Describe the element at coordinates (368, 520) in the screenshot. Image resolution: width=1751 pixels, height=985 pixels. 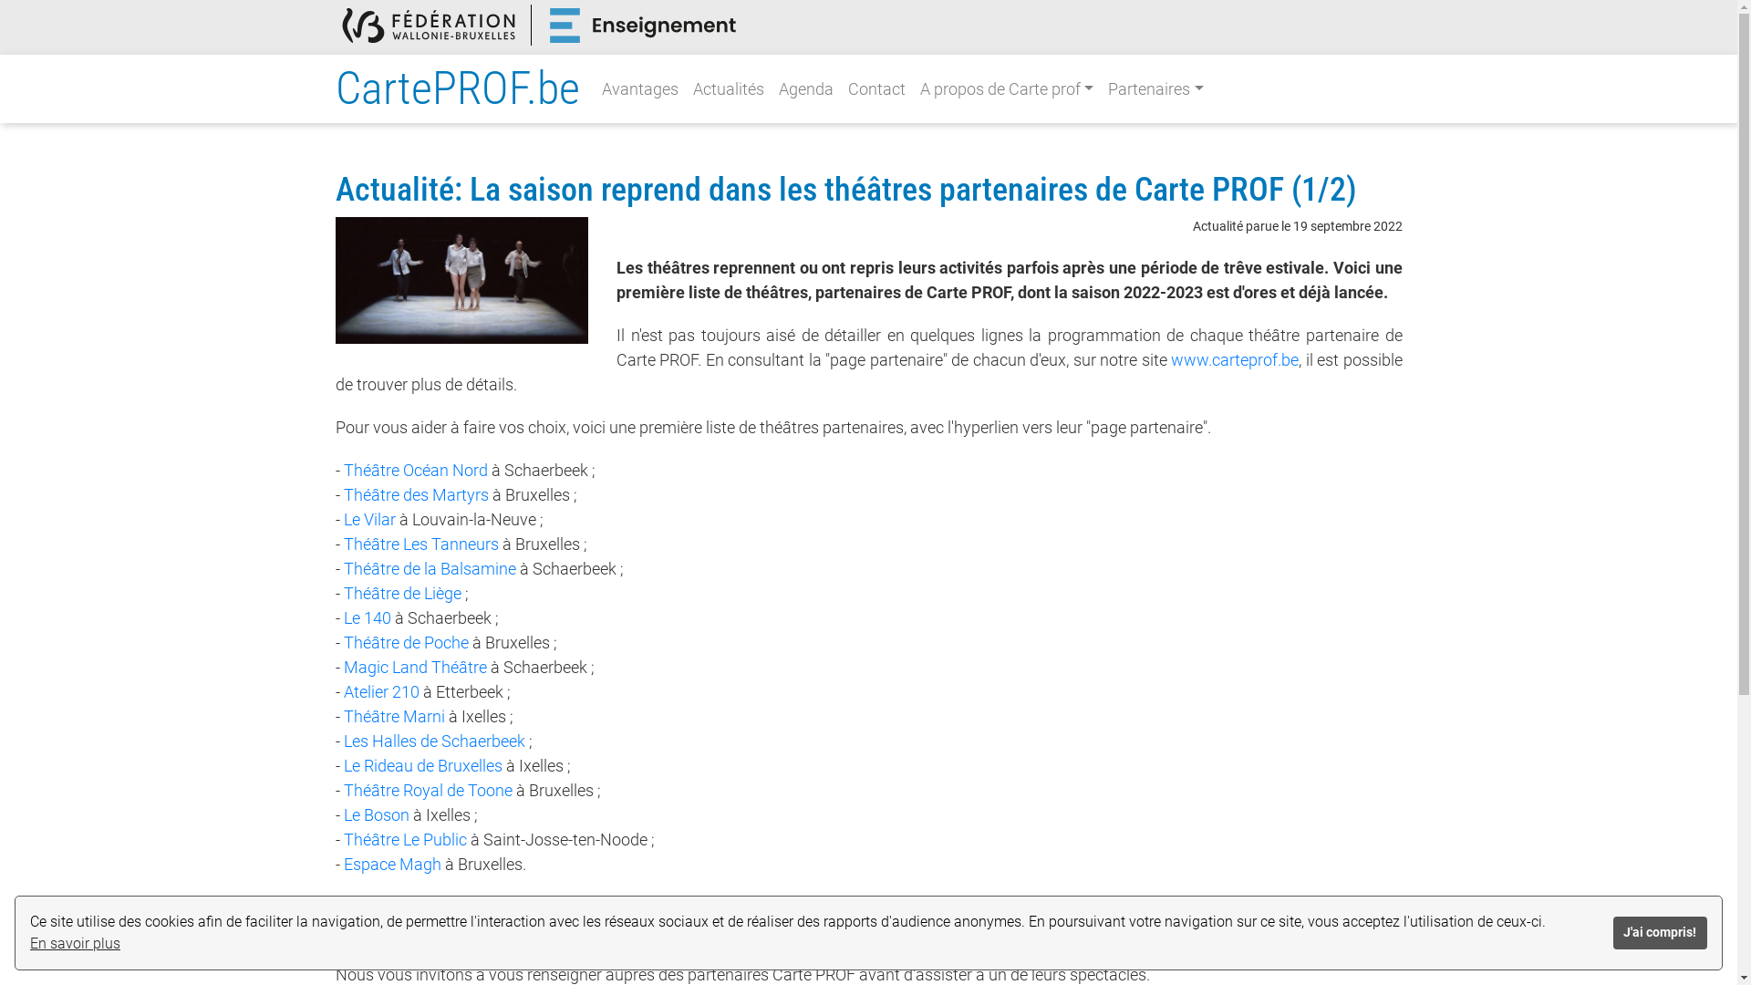
I see `Le Vilar` at that location.